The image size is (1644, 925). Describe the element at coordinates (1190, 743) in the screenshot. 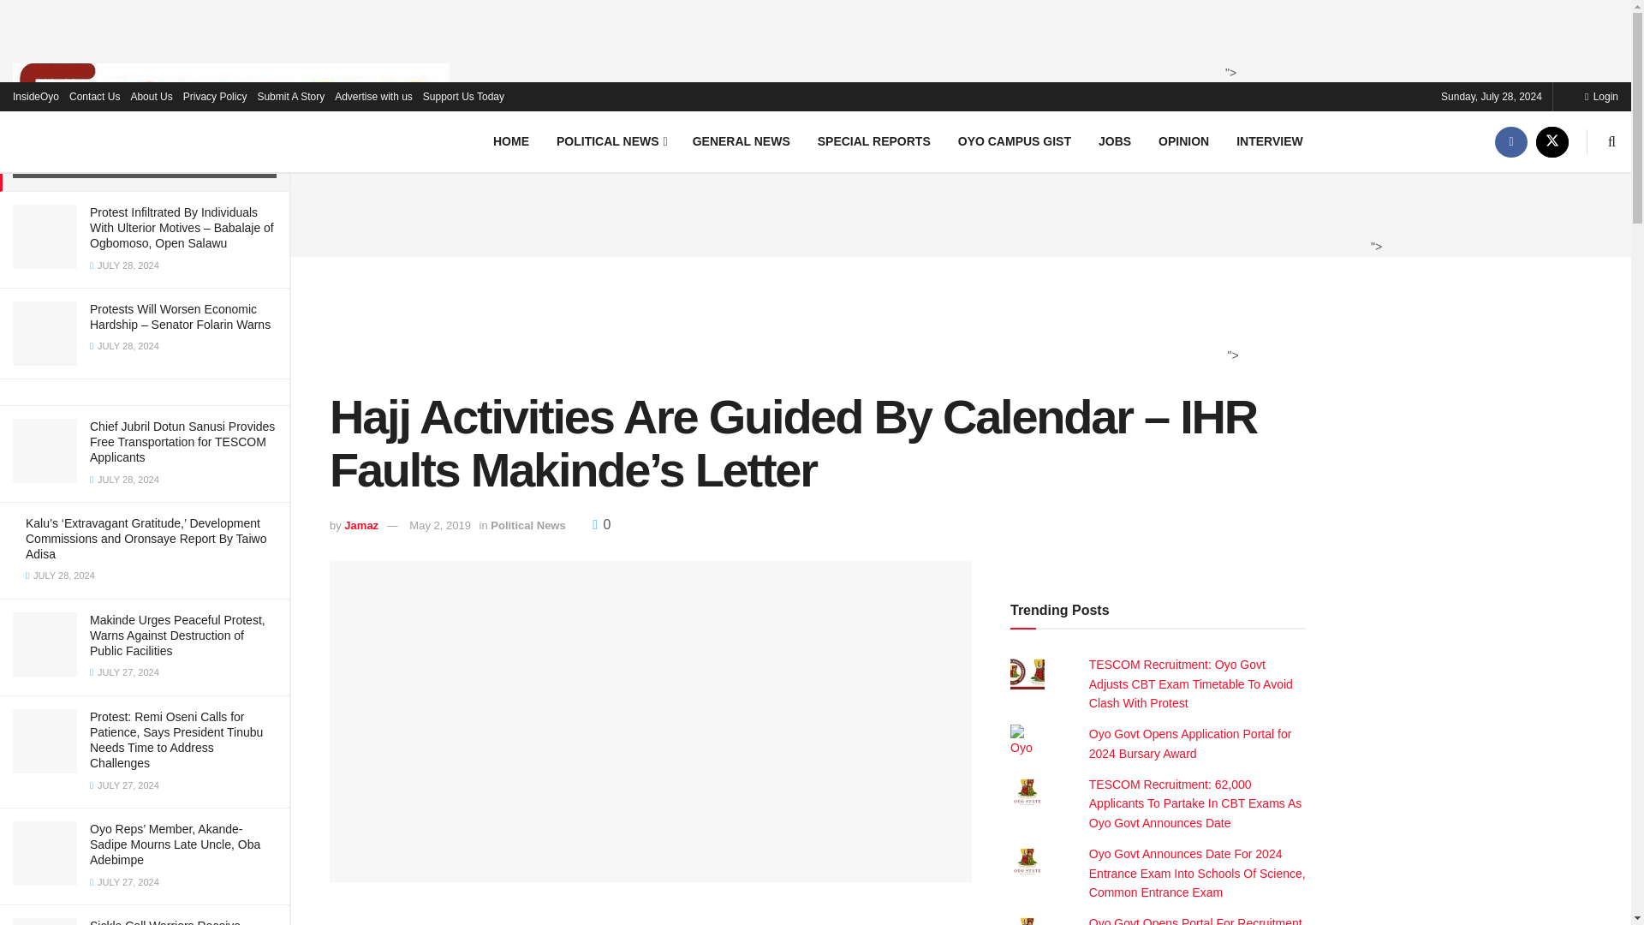

I see `Oyo Govt Opens Application Portal for 2024 Bursary Award` at that location.